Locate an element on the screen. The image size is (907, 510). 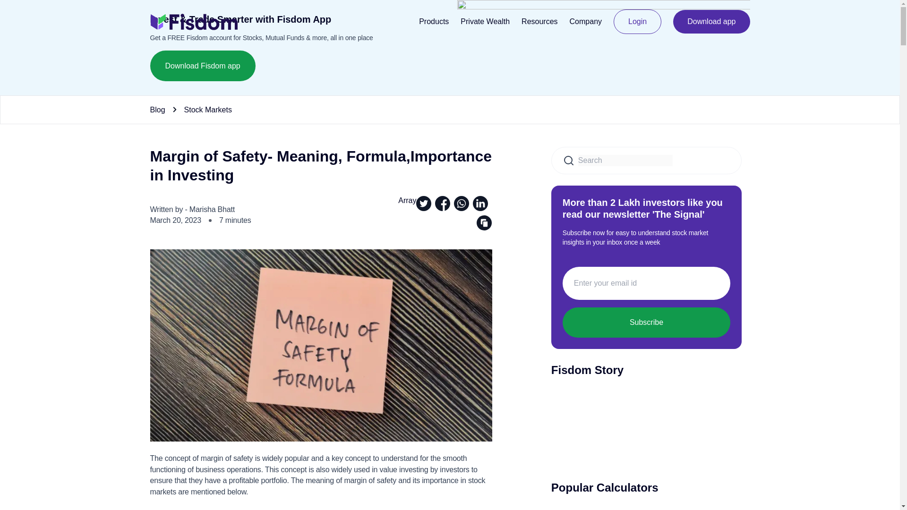
Private Wealth is located at coordinates (485, 21).